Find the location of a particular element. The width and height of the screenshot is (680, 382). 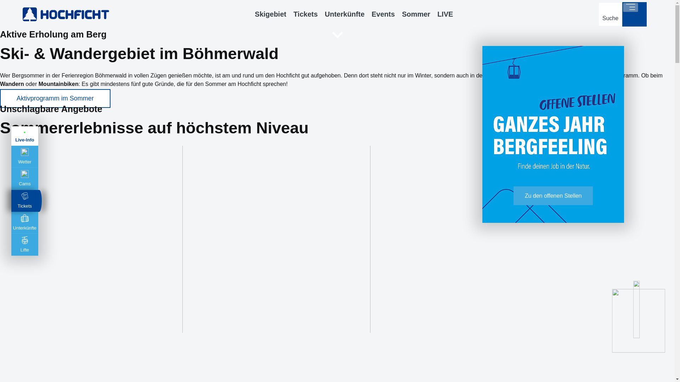

Tickets is located at coordinates (305, 14).